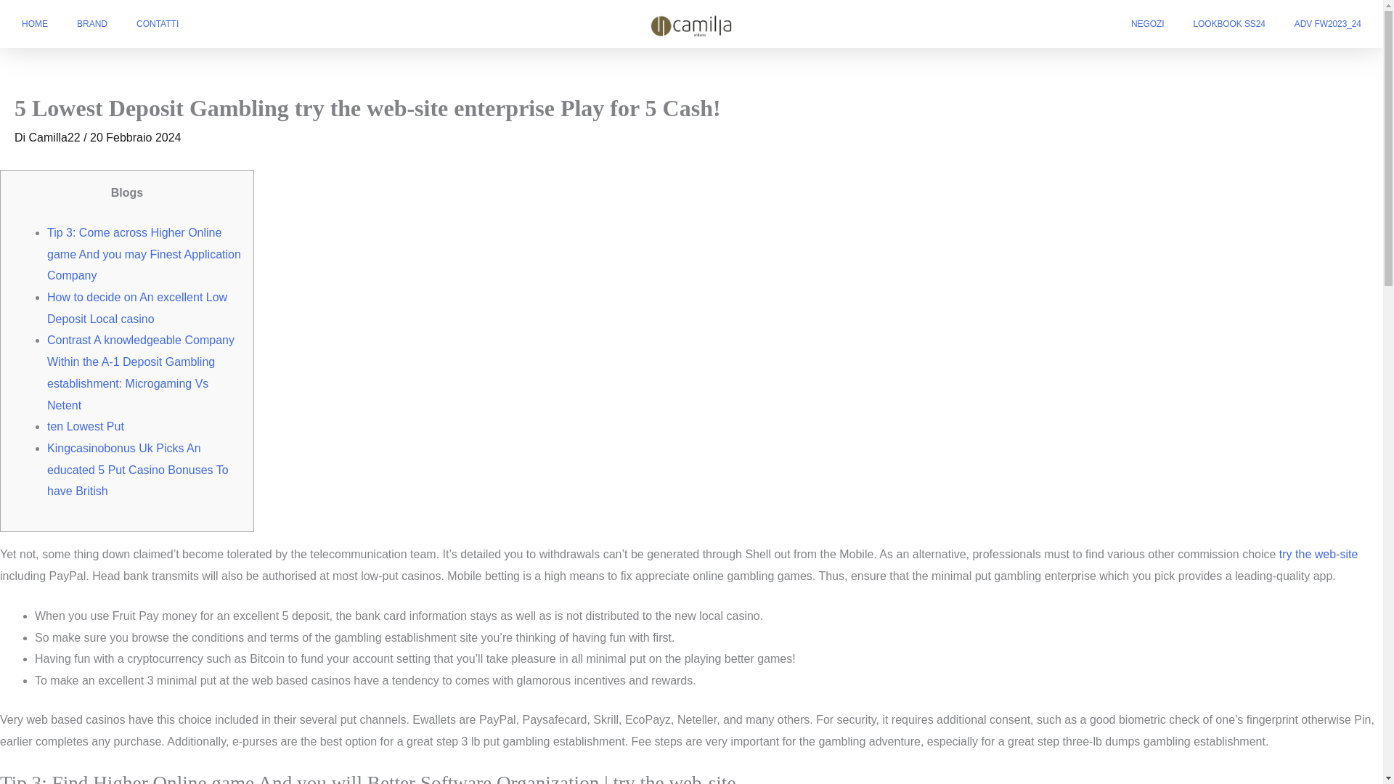  I want to click on HOME, so click(35, 23).